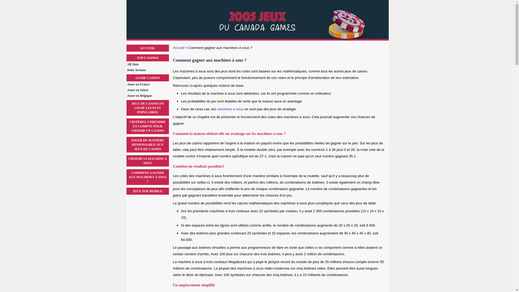  I want to click on Jouer en France, so click(148, 84).